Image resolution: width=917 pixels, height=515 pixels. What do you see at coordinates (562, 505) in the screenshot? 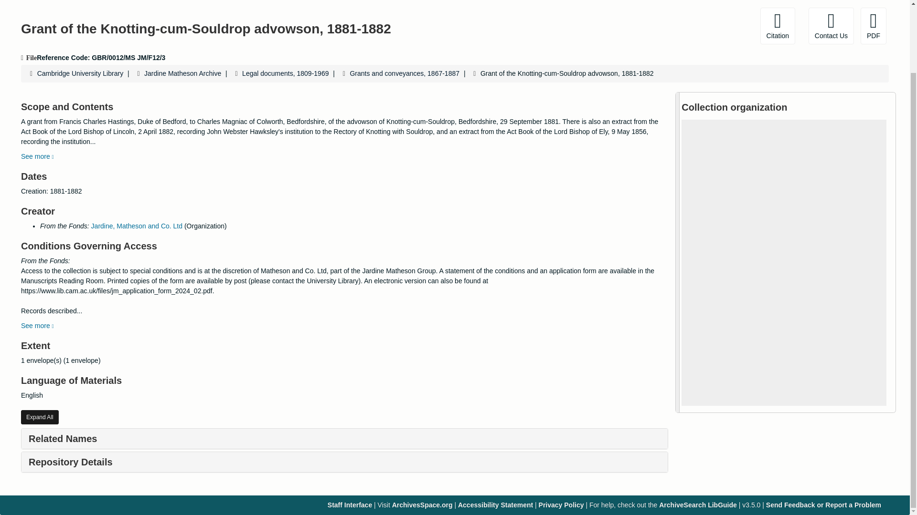
I see `Privacy Policy` at bounding box center [562, 505].